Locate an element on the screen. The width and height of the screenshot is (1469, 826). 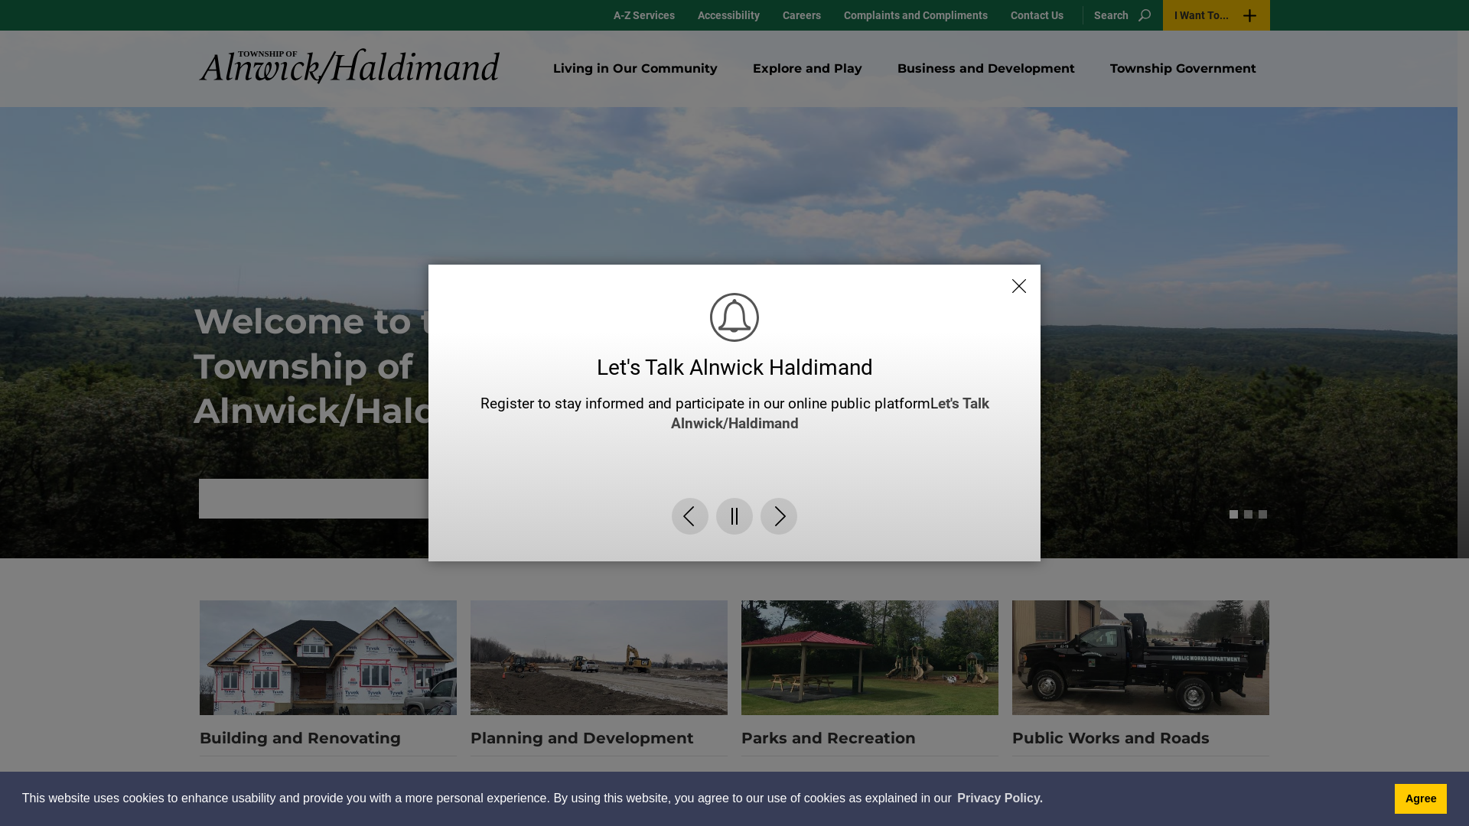
I Want To... is located at coordinates (1217, 15).